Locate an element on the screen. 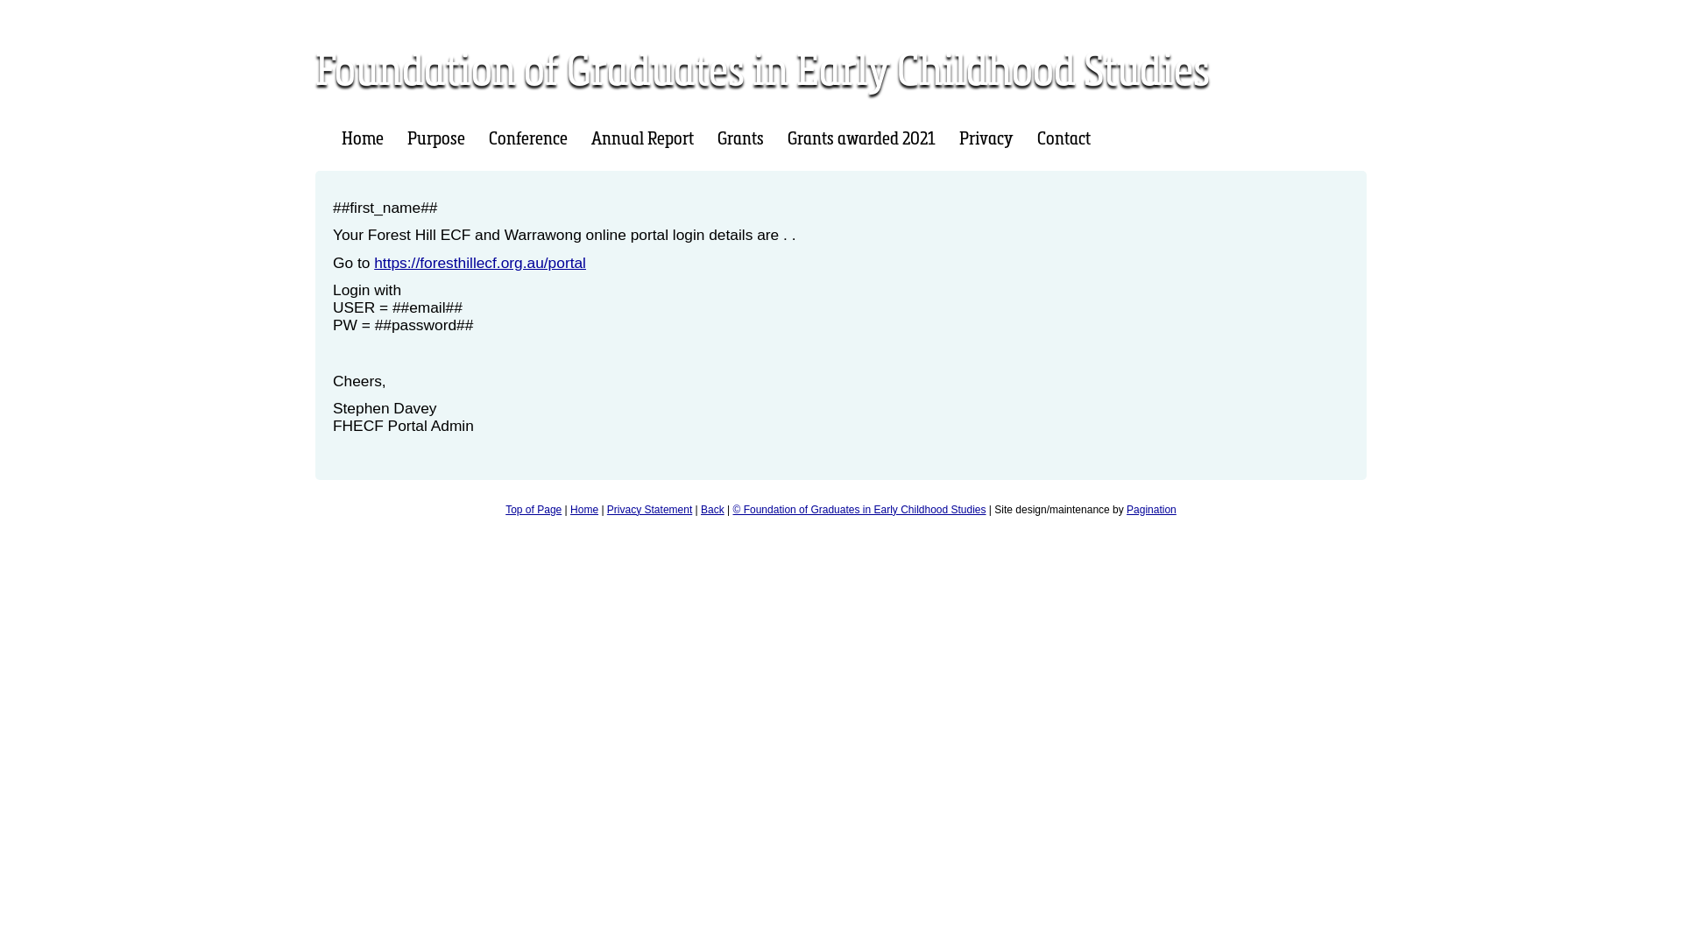  Home is located at coordinates (584, 510).